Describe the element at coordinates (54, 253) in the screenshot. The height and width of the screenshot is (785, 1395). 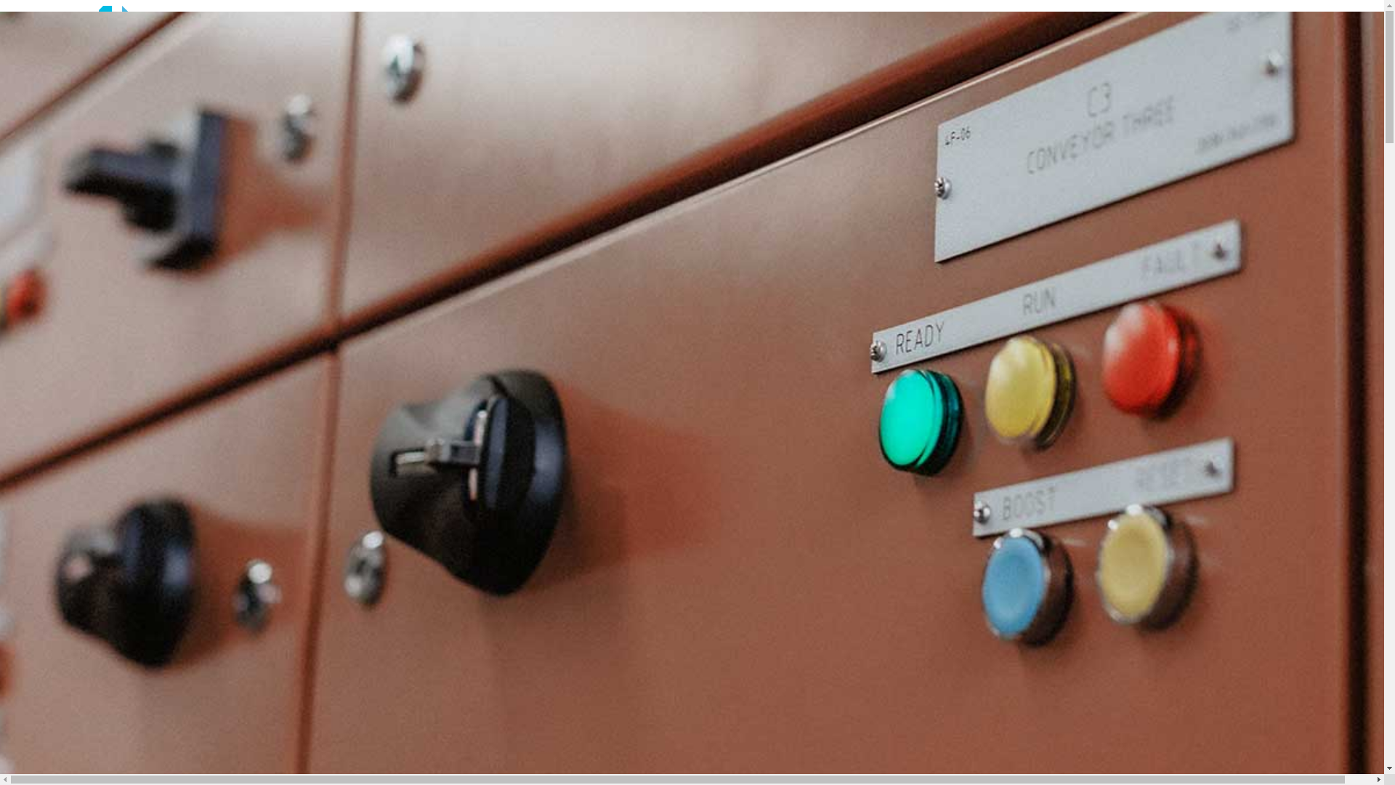
I see `Projects` at that location.